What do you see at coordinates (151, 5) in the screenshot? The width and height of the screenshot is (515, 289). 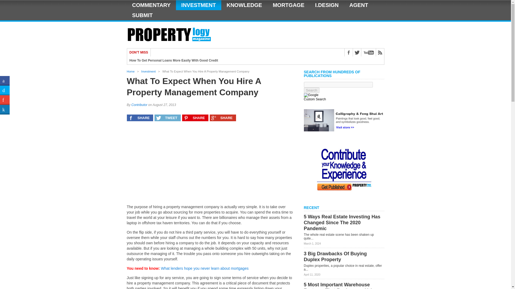 I see `COMMENTARY` at bounding box center [151, 5].